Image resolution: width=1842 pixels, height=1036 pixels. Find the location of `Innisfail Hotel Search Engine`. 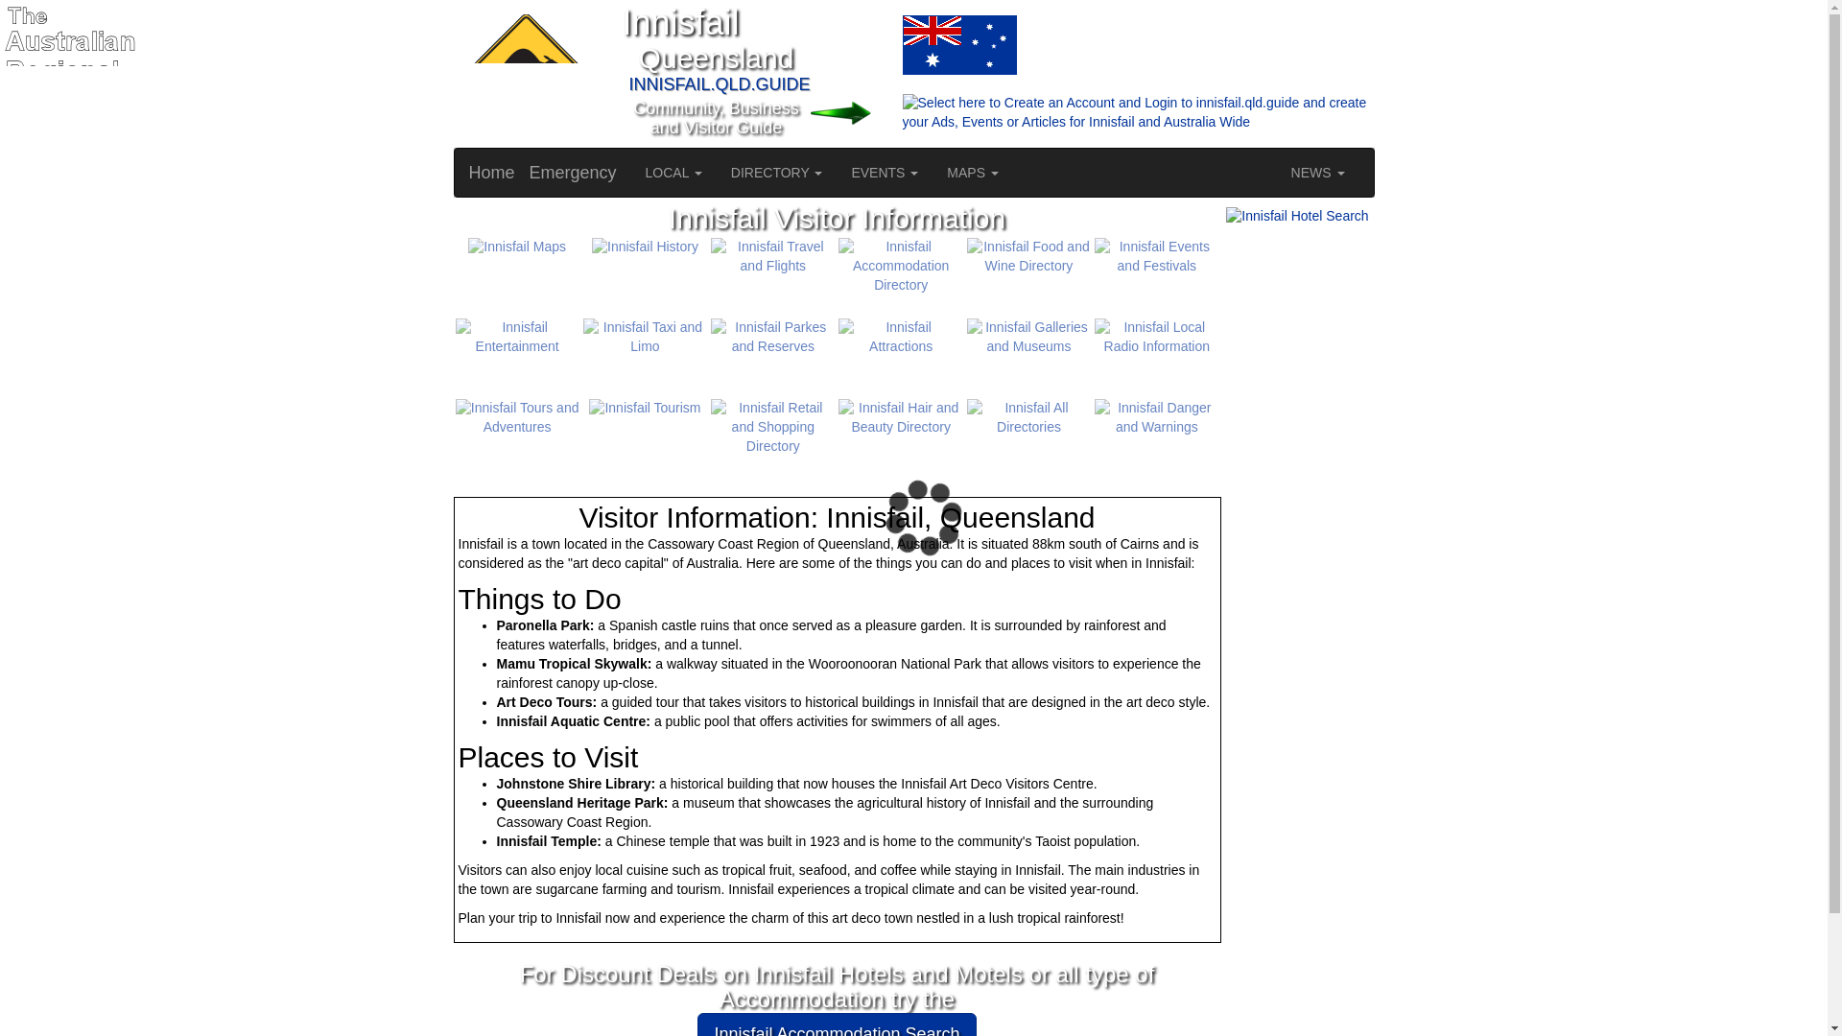

Innisfail Hotel Search Engine is located at coordinates (1297, 217).